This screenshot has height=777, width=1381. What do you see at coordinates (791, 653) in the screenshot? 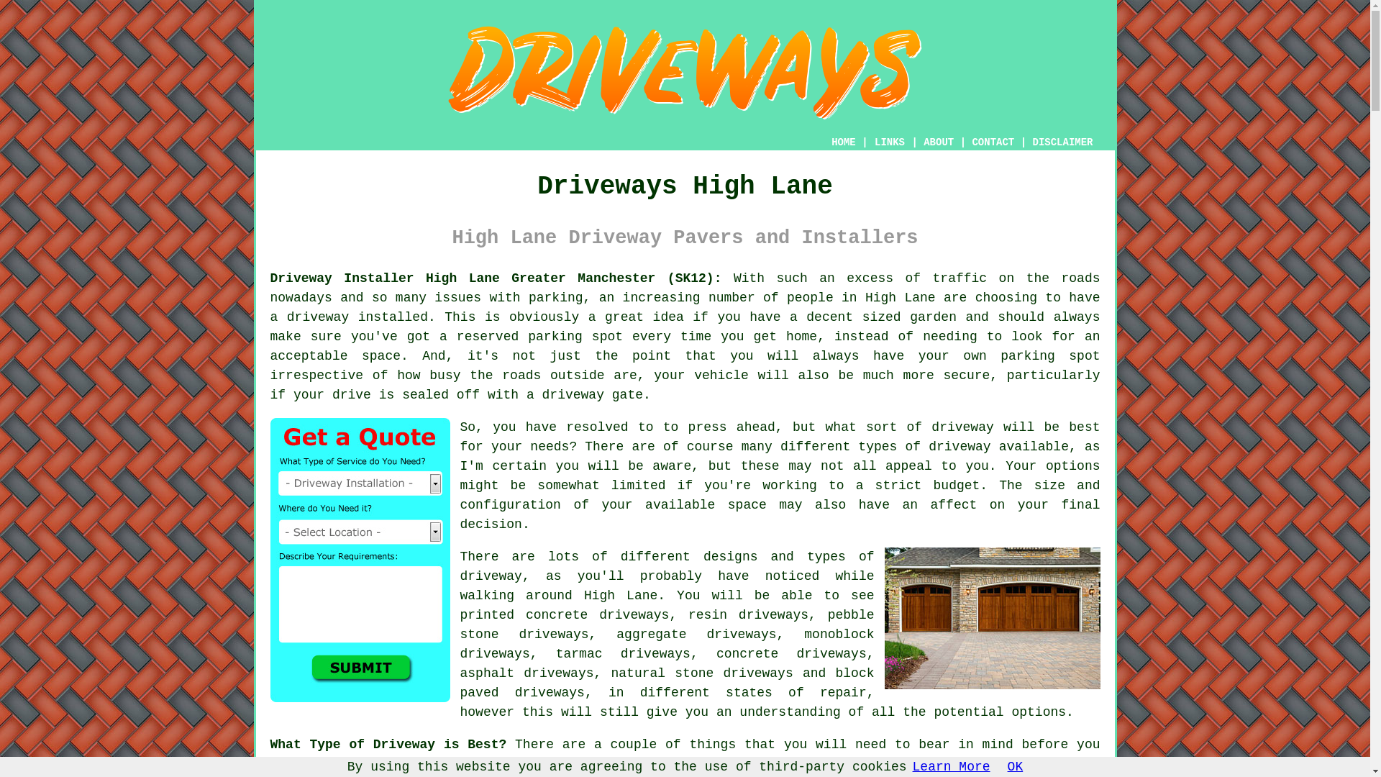
I see `concrete driveways` at bounding box center [791, 653].